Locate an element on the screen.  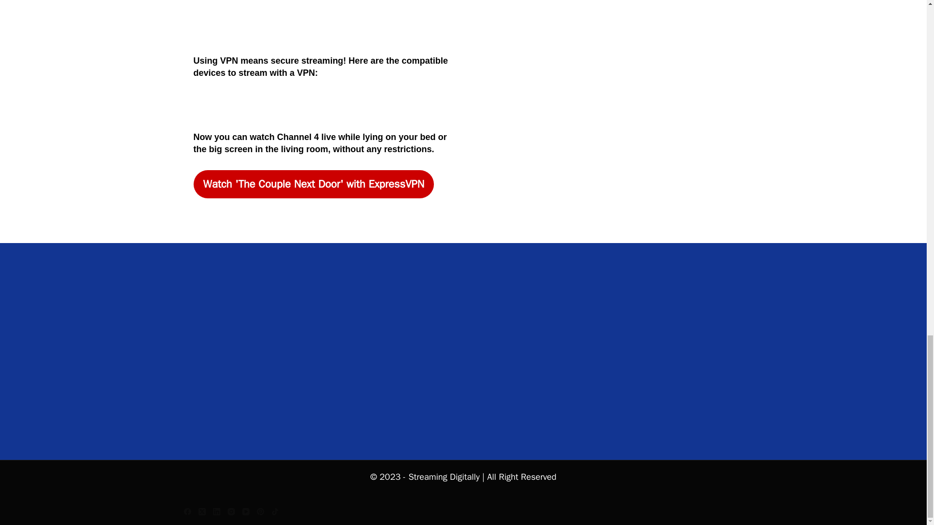
Watch 'The Couple Next Door' with ExpressVPN is located at coordinates (313, 184).